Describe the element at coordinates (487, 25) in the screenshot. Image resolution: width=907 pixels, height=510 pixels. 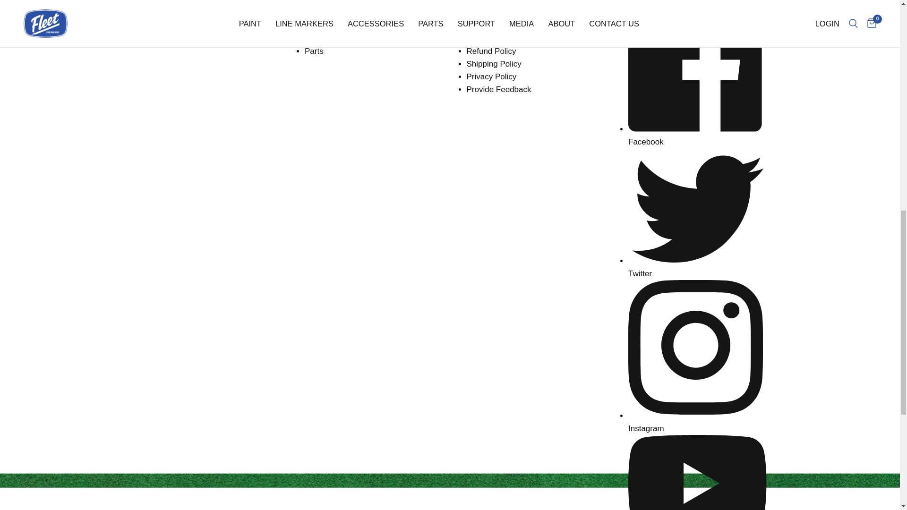
I see `Contact Us` at that location.